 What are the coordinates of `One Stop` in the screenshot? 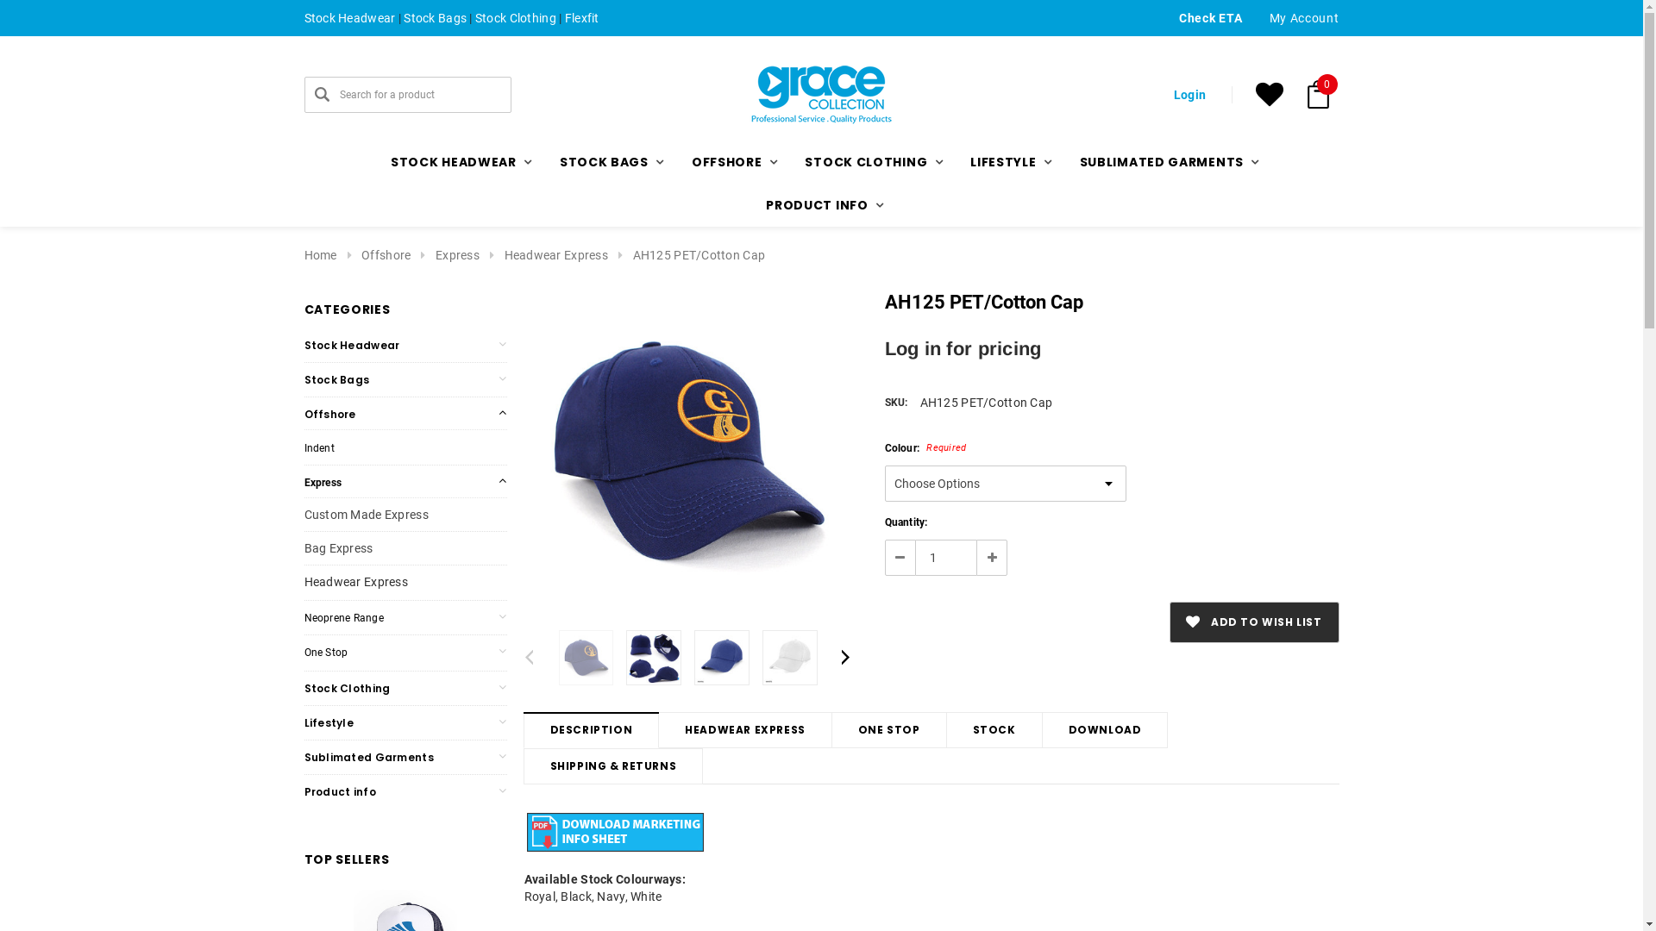 It's located at (326, 653).